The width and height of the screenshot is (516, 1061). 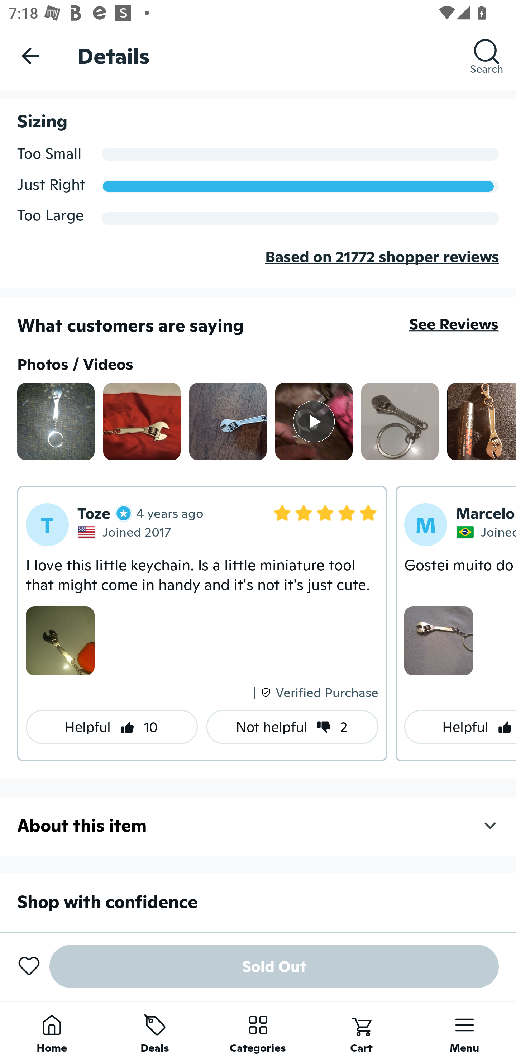 What do you see at coordinates (258, 266) in the screenshot?
I see `Based on 21772 shopper reviews` at bounding box center [258, 266].